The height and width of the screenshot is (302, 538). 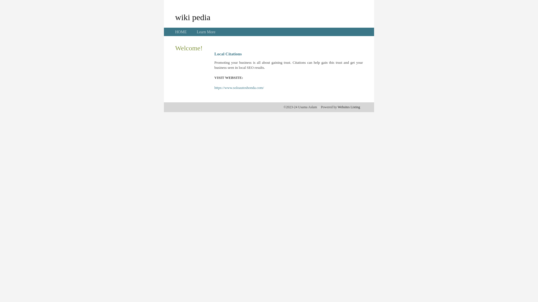 What do you see at coordinates (349, 107) in the screenshot?
I see `Websites Listing` at bounding box center [349, 107].